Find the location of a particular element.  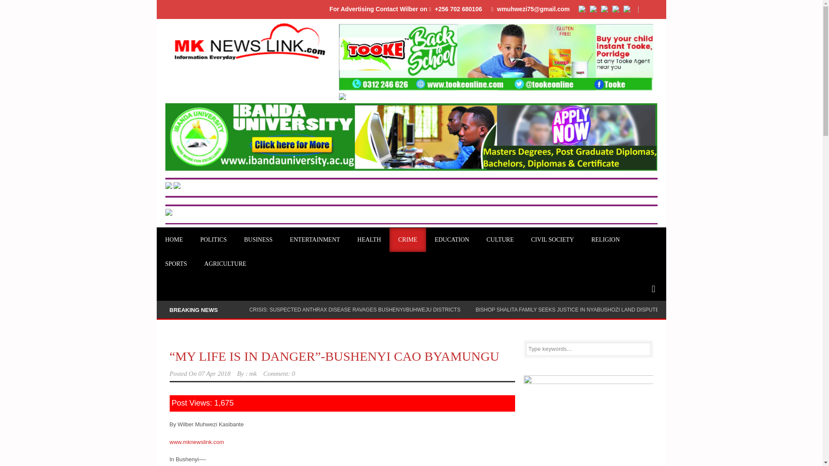

Posts by mk is located at coordinates (253, 373).